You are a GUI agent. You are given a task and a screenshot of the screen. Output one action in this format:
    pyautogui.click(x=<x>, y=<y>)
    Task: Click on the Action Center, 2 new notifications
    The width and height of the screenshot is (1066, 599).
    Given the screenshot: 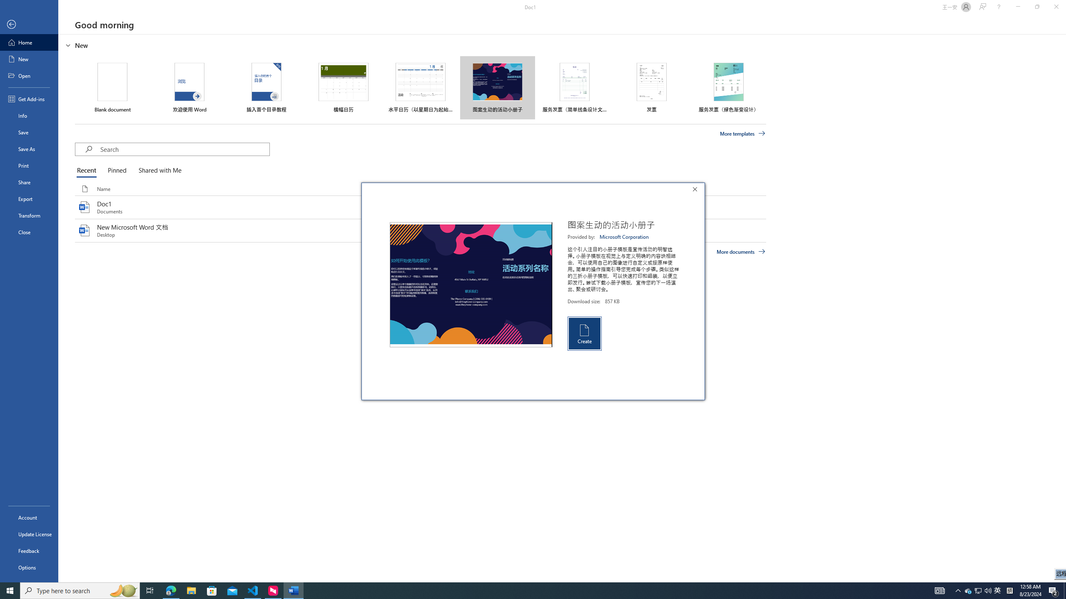 What is the action you would take?
    pyautogui.click(x=1054, y=591)
    